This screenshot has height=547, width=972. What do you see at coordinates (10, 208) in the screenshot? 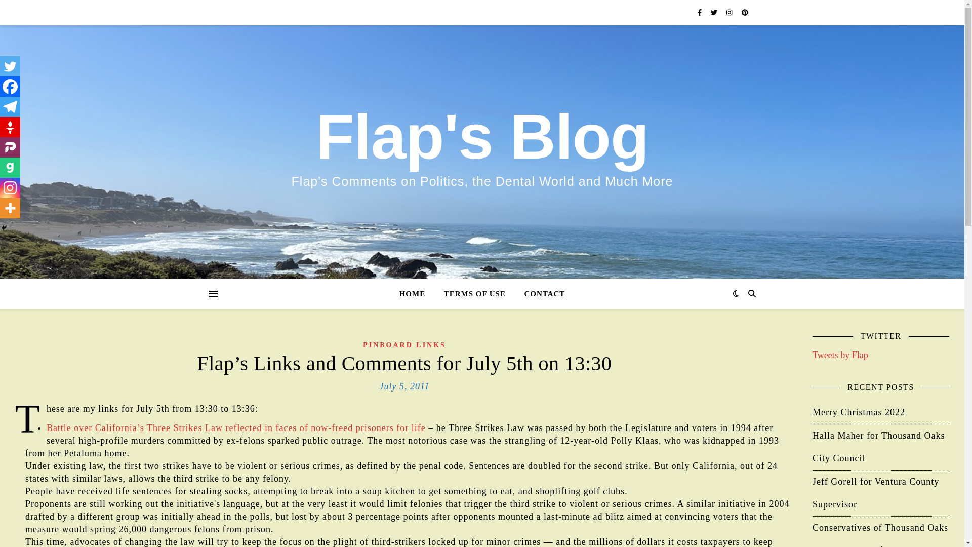
I see `More` at bounding box center [10, 208].